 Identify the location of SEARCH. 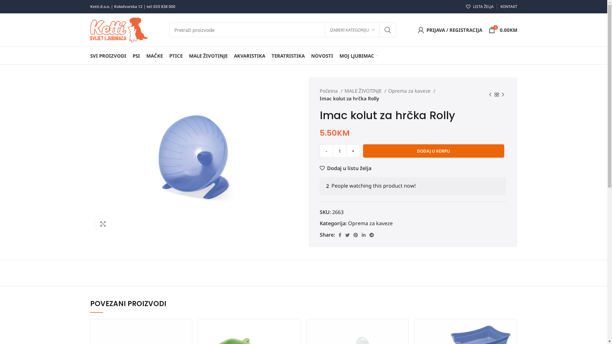
(387, 30).